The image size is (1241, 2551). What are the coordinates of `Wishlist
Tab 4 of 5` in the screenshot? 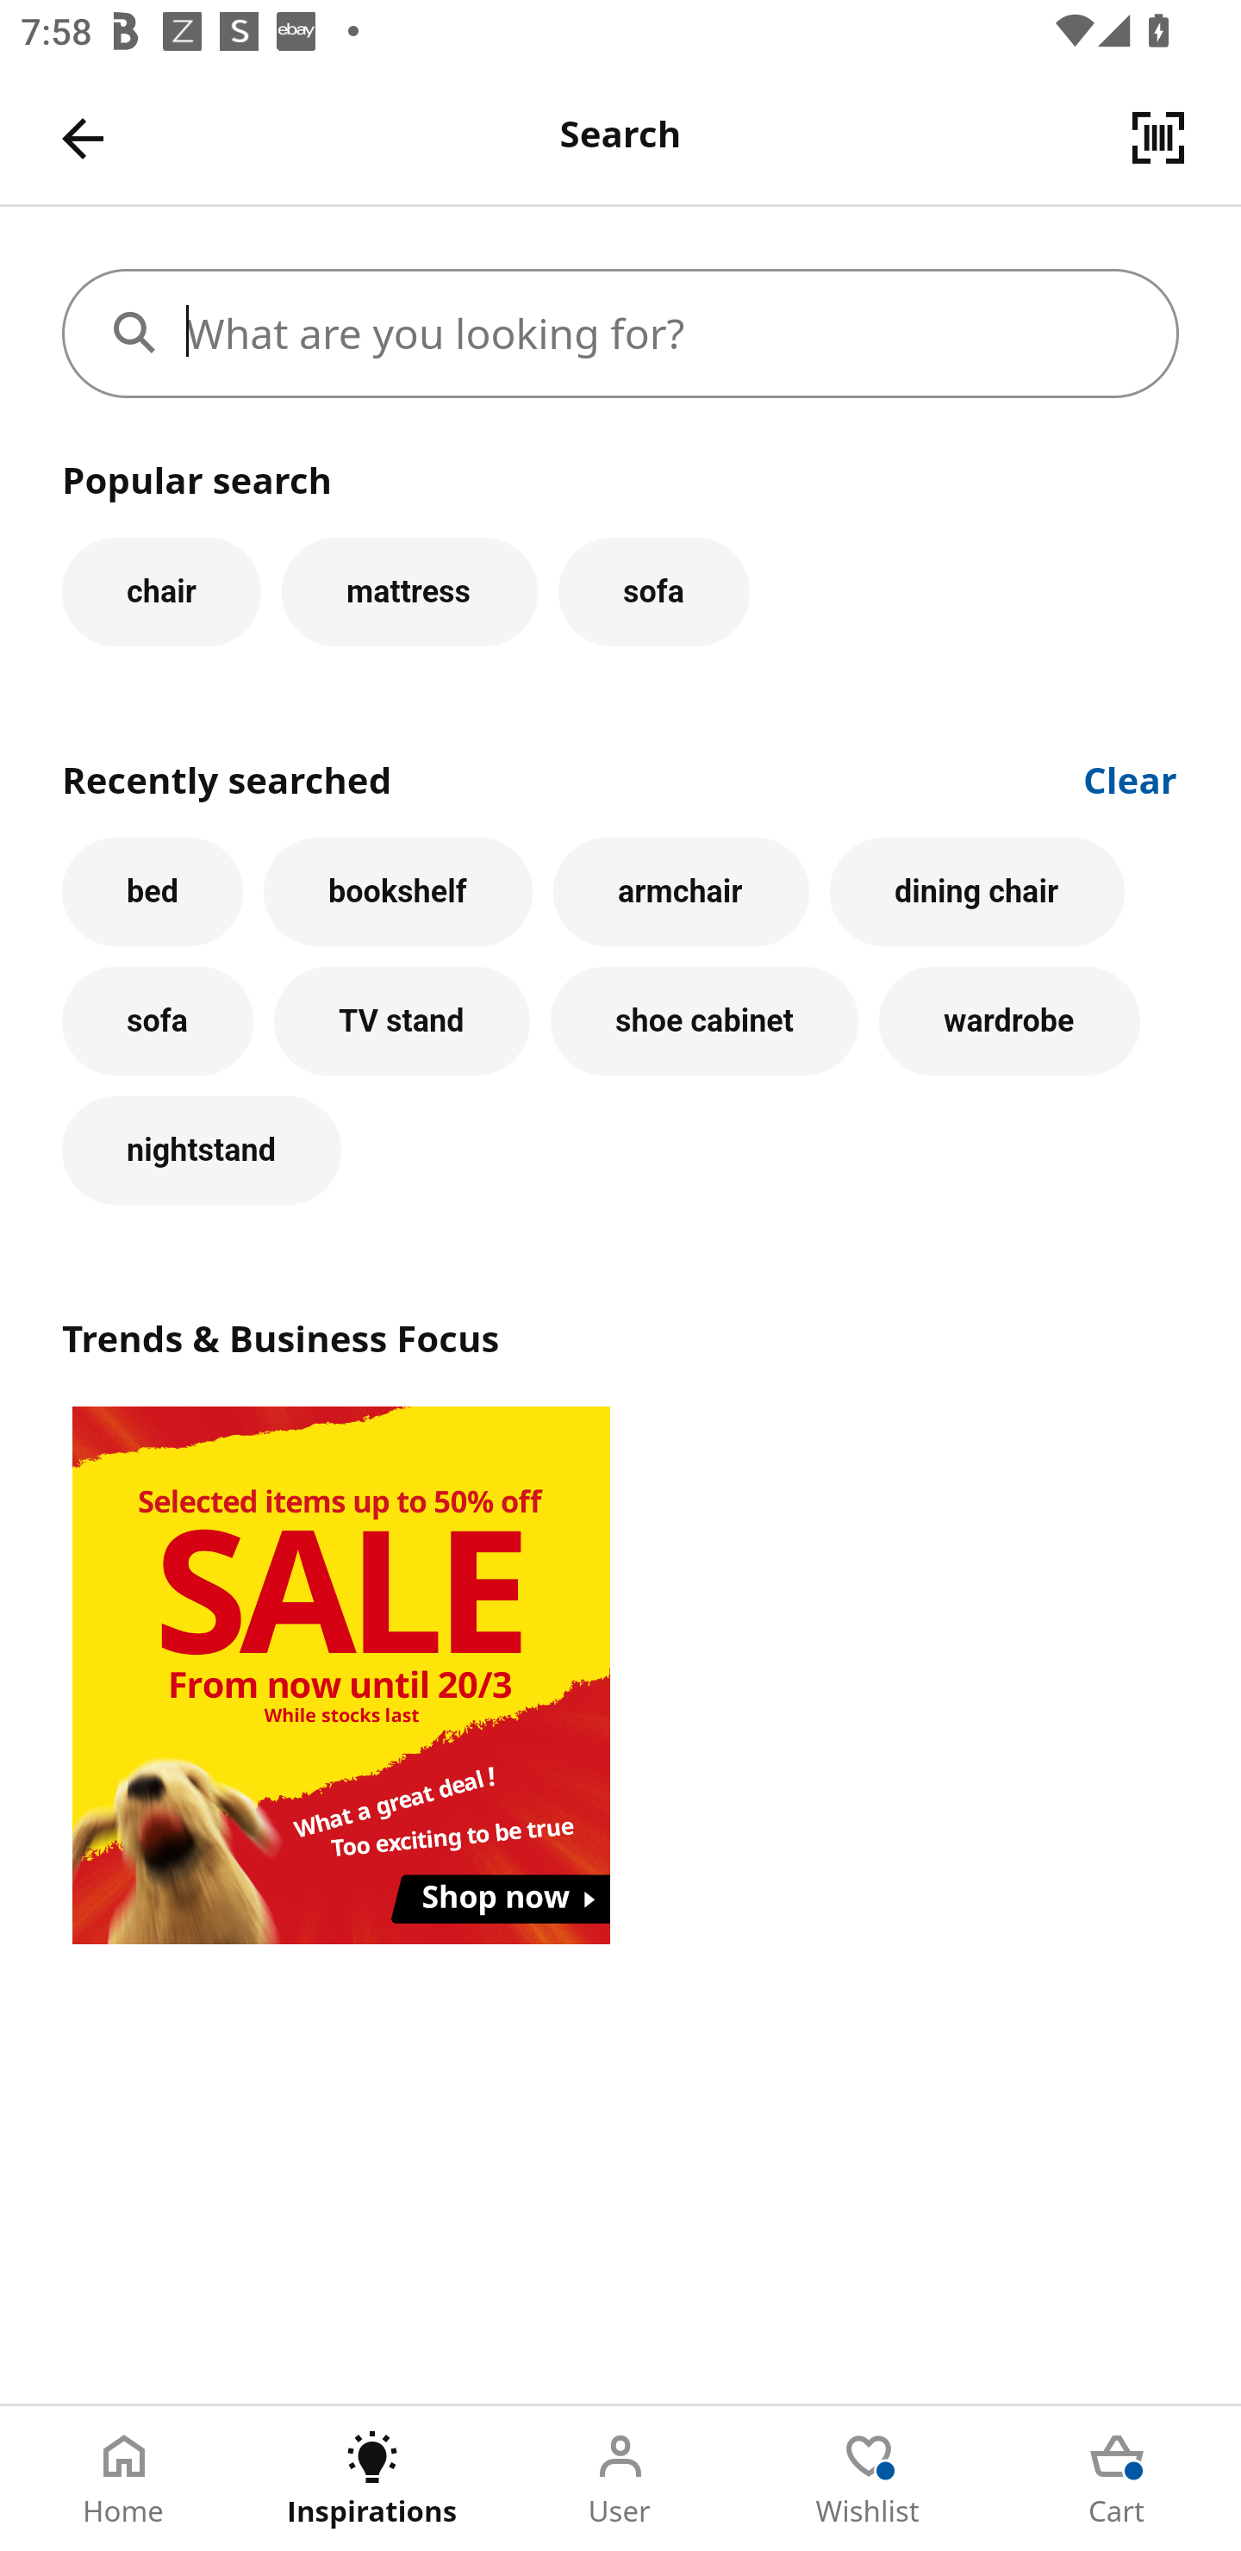 It's located at (869, 2479).